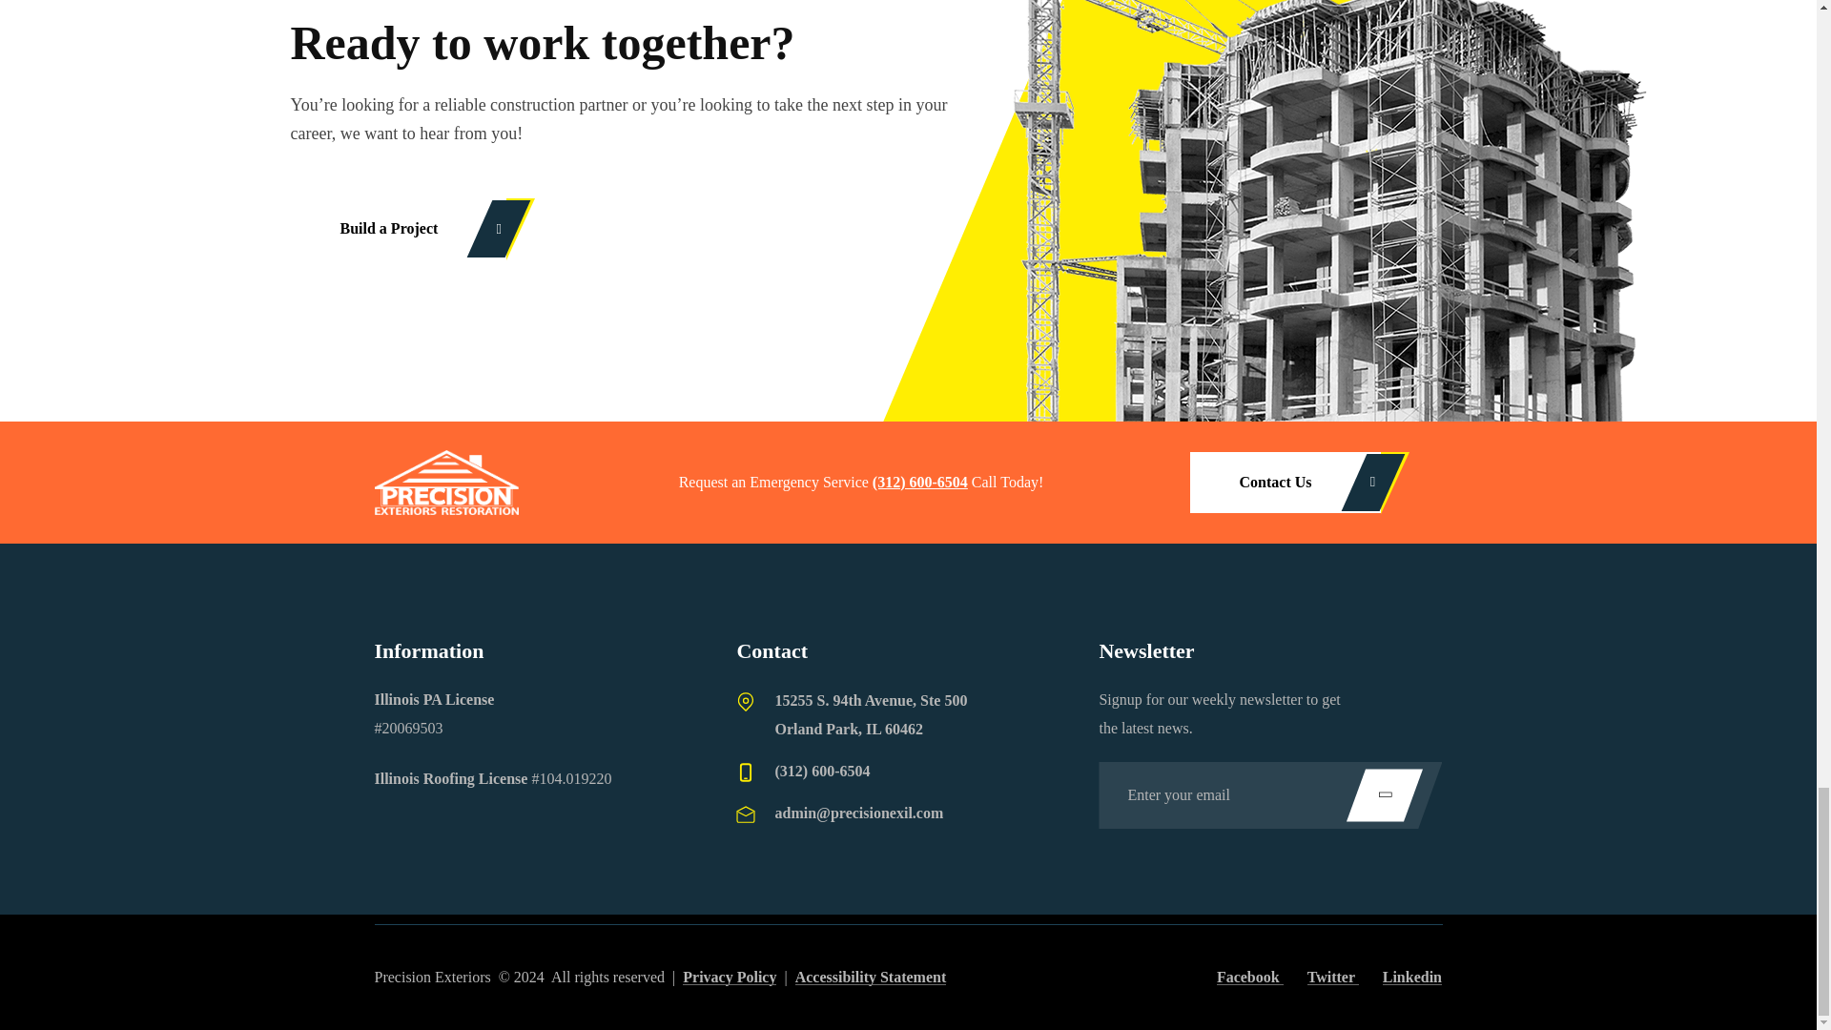 This screenshot has height=1030, width=1831. Describe the element at coordinates (1286, 483) in the screenshot. I see `Contact Us` at that location.